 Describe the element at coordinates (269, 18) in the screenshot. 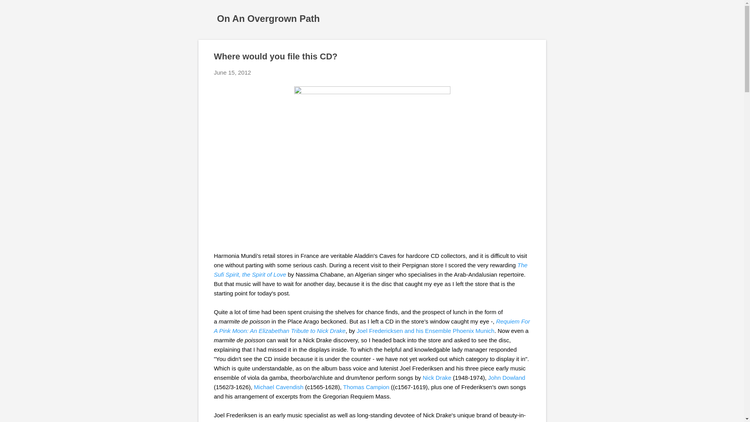

I see `On An Overgrown Path` at that location.